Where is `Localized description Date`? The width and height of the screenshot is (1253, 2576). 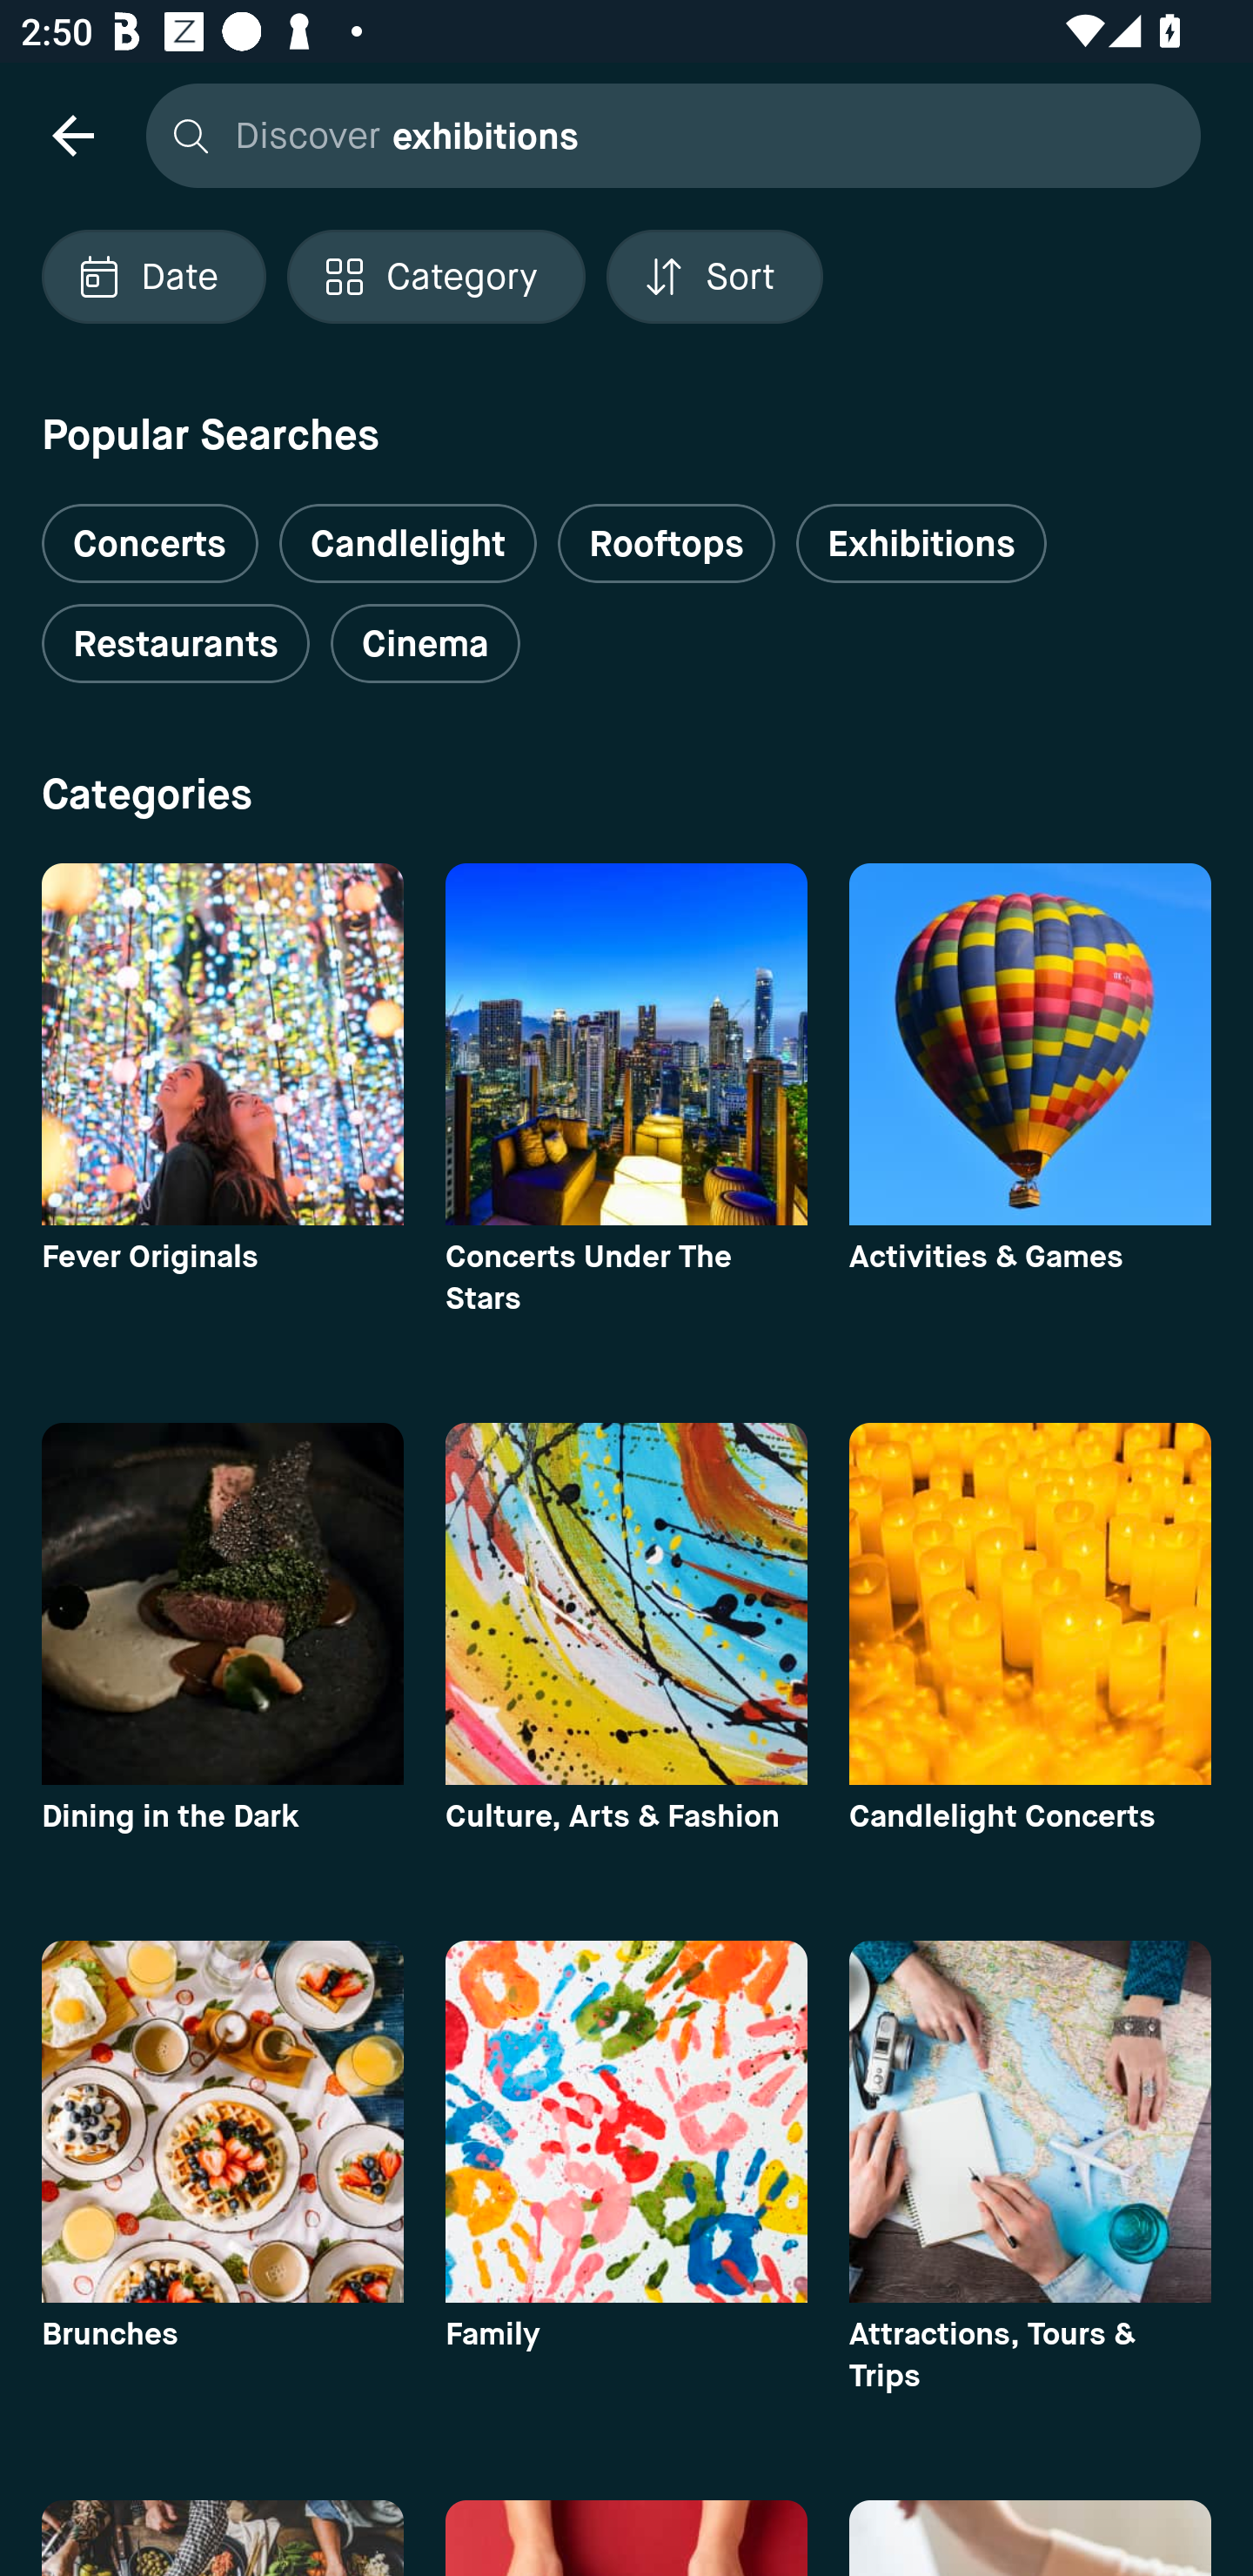
Localized description Date is located at coordinates (153, 277).